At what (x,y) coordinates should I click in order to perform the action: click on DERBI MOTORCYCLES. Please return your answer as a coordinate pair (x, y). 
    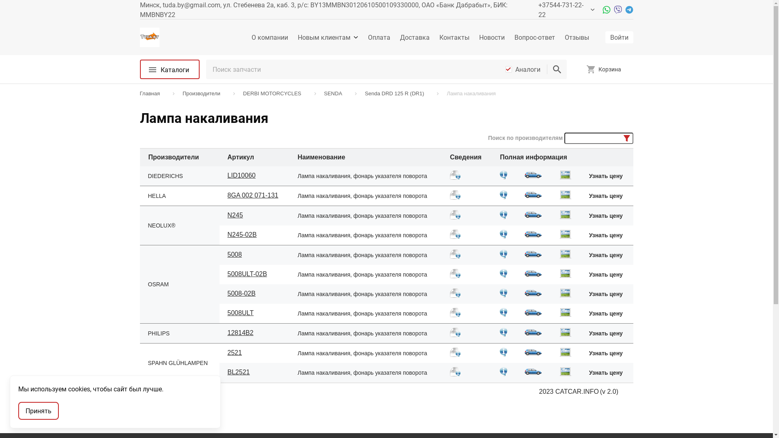
    Looking at the image, I should click on (275, 94).